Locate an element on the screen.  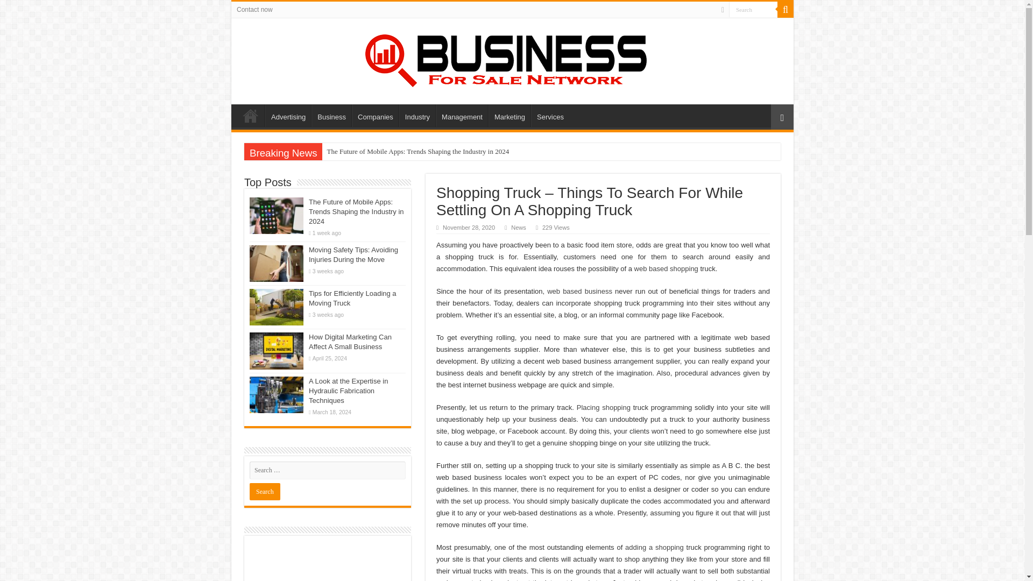
Rss is located at coordinates (722, 10).